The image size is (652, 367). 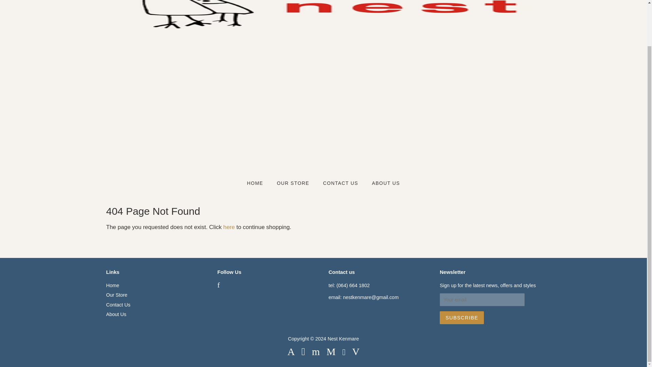 What do you see at coordinates (343, 339) in the screenshot?
I see `Nest Kenmare` at bounding box center [343, 339].